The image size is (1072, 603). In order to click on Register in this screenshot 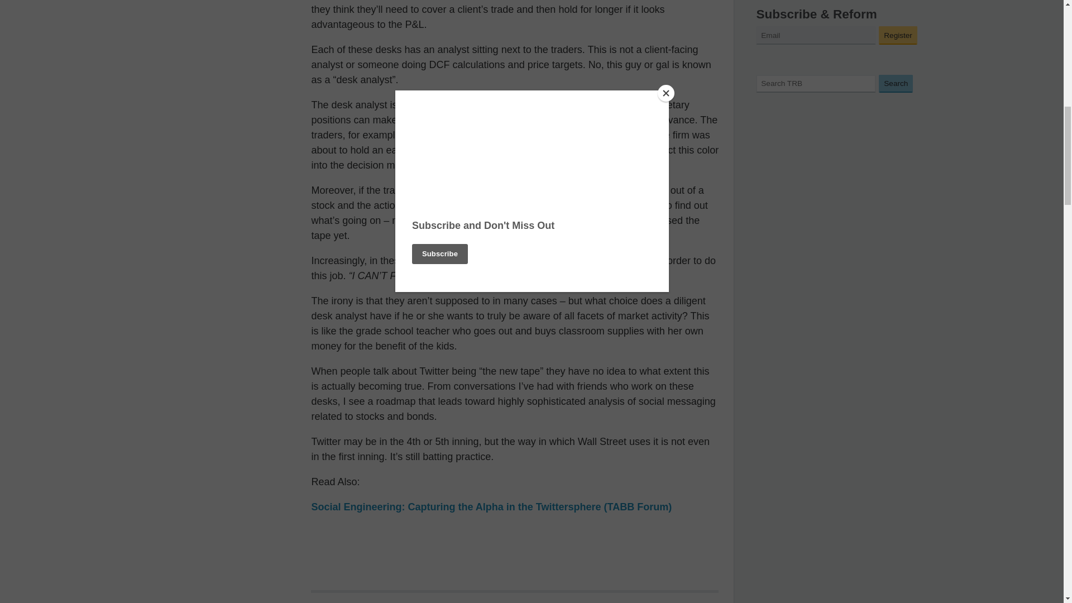, I will do `click(898, 35)`.